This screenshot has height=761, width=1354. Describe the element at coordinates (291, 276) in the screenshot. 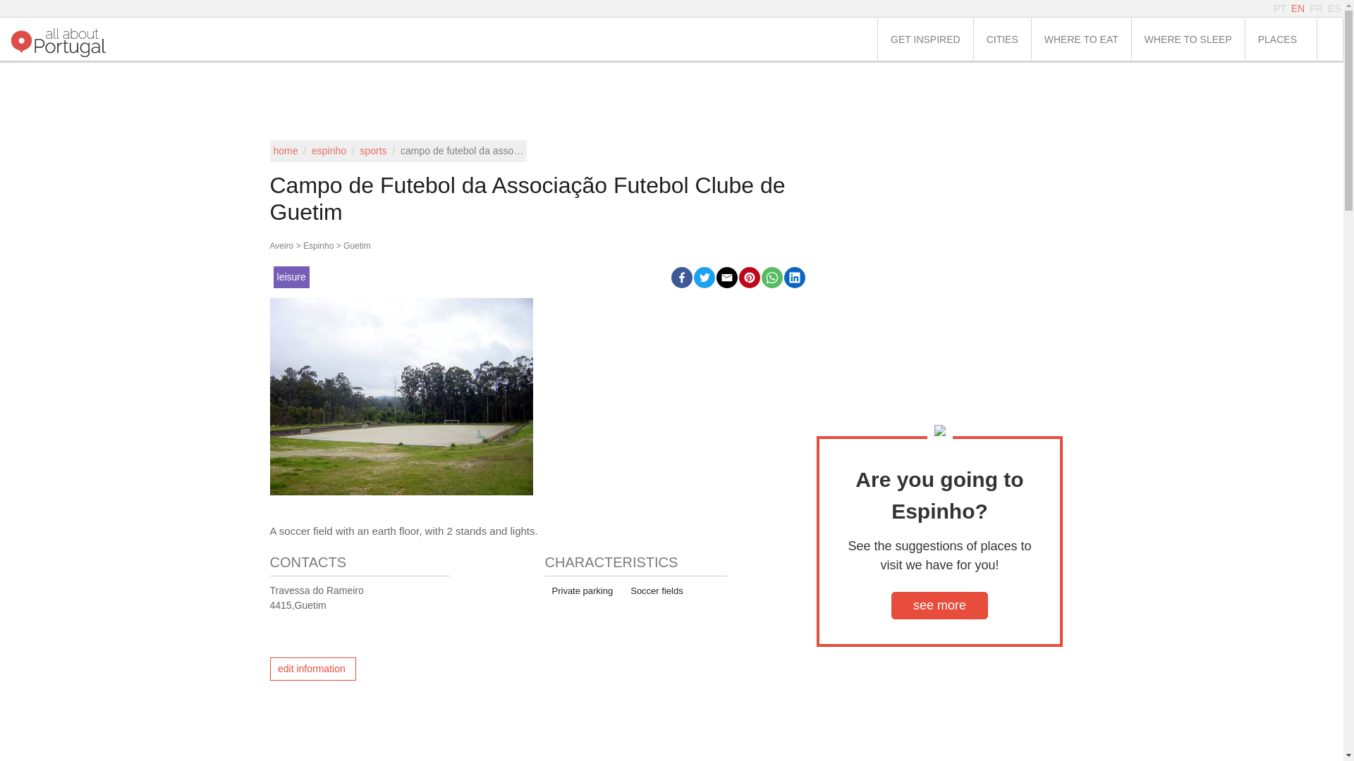

I see `leisure` at that location.